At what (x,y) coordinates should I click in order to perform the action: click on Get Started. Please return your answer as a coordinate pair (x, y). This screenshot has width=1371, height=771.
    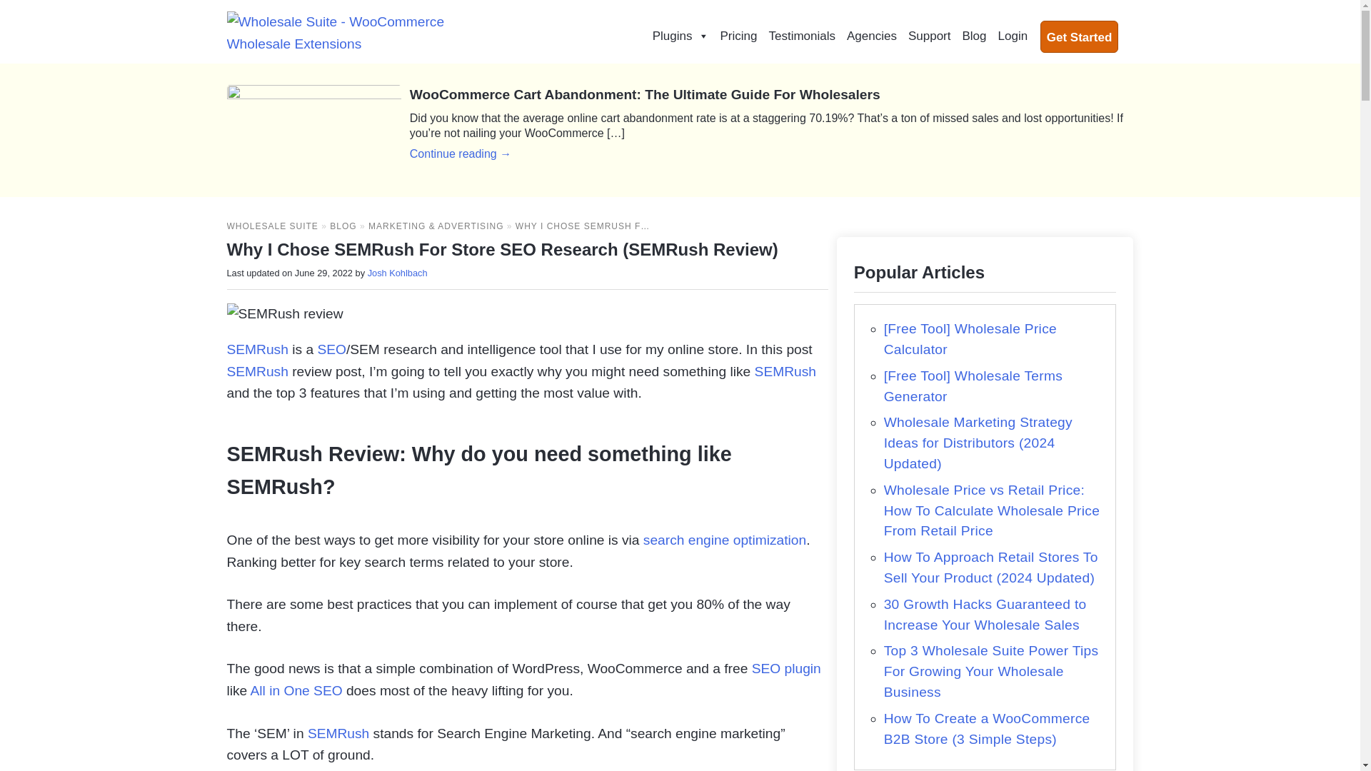
    Looking at the image, I should click on (1080, 36).